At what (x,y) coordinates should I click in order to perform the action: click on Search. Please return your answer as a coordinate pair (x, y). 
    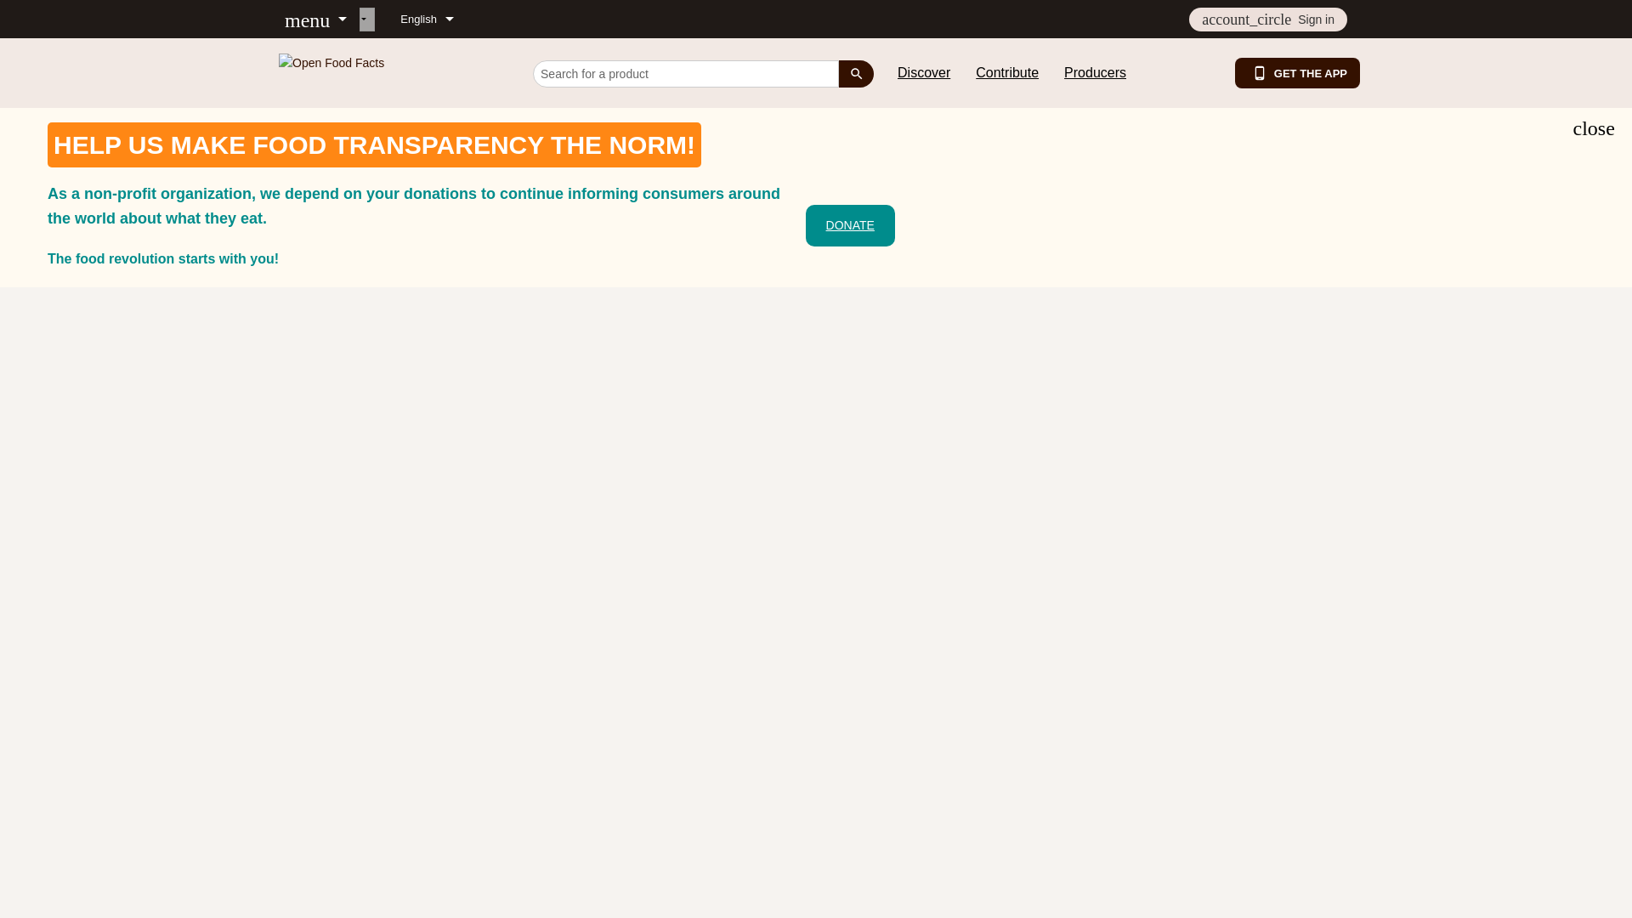
    Looking at the image, I should click on (855, 74).